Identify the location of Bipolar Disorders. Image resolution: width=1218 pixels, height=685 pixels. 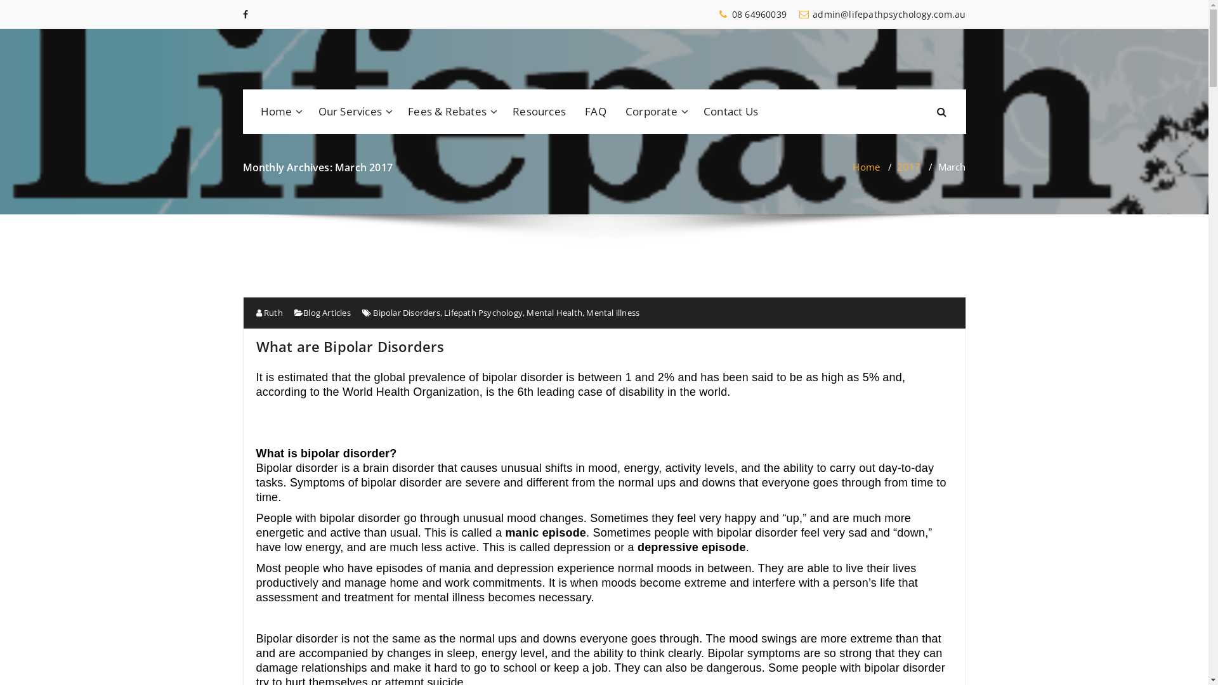
(406, 313).